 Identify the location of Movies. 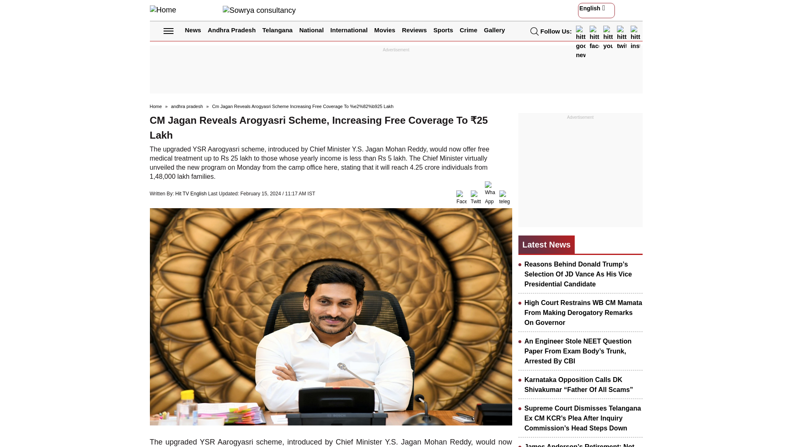
(385, 30).